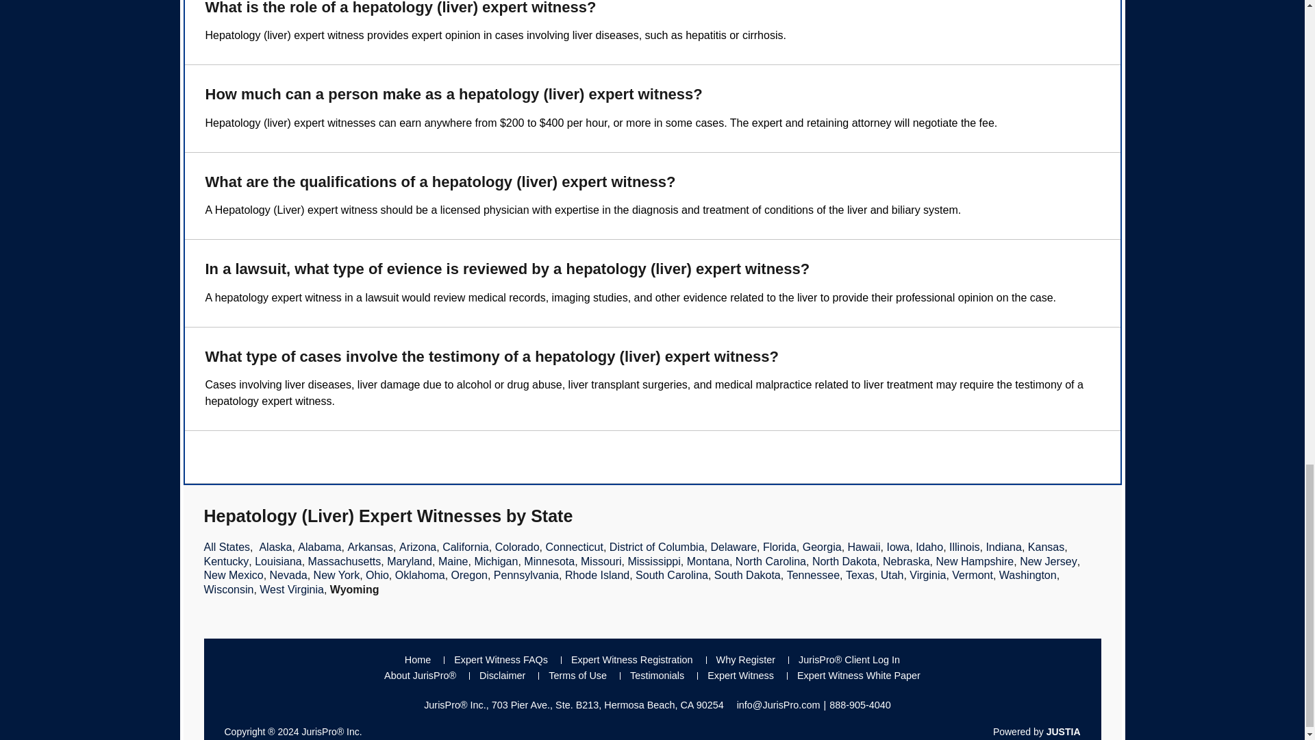 The width and height of the screenshot is (1315, 740). I want to click on Iowa, so click(898, 547).